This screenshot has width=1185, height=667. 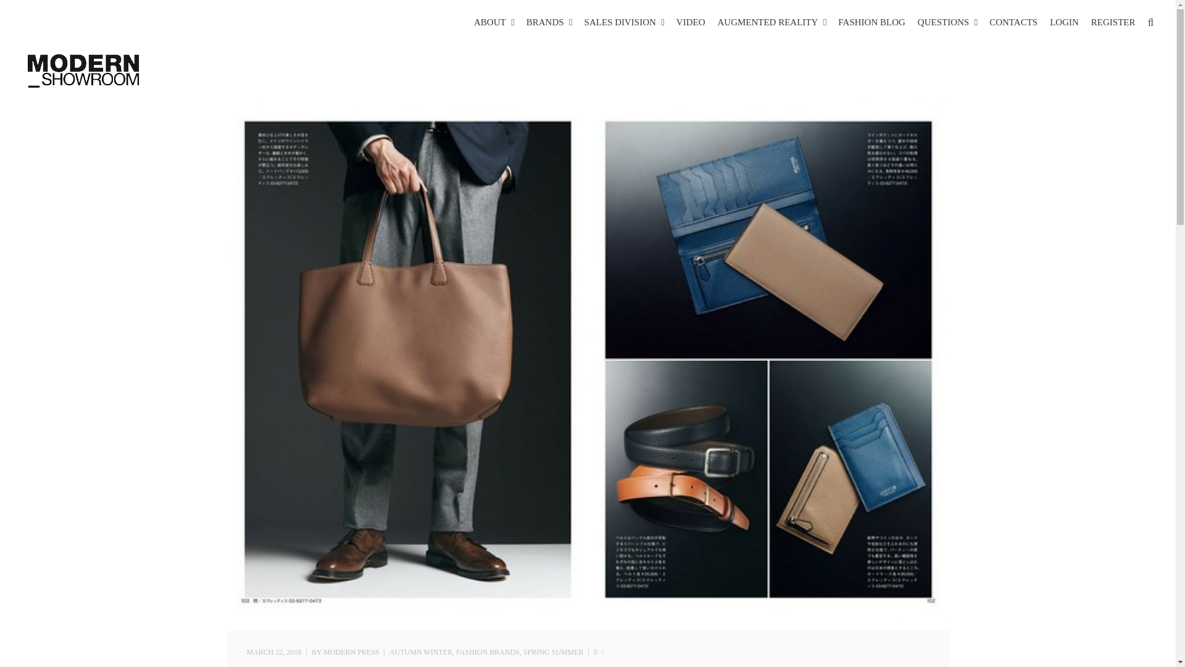 I want to click on LOGIN, so click(x=1064, y=22).